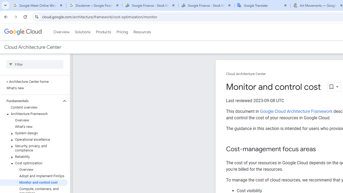 This screenshot has height=193, width=343. Describe the element at coordinates (34, 81) in the screenshot. I see `< Architecture Center home` at that location.